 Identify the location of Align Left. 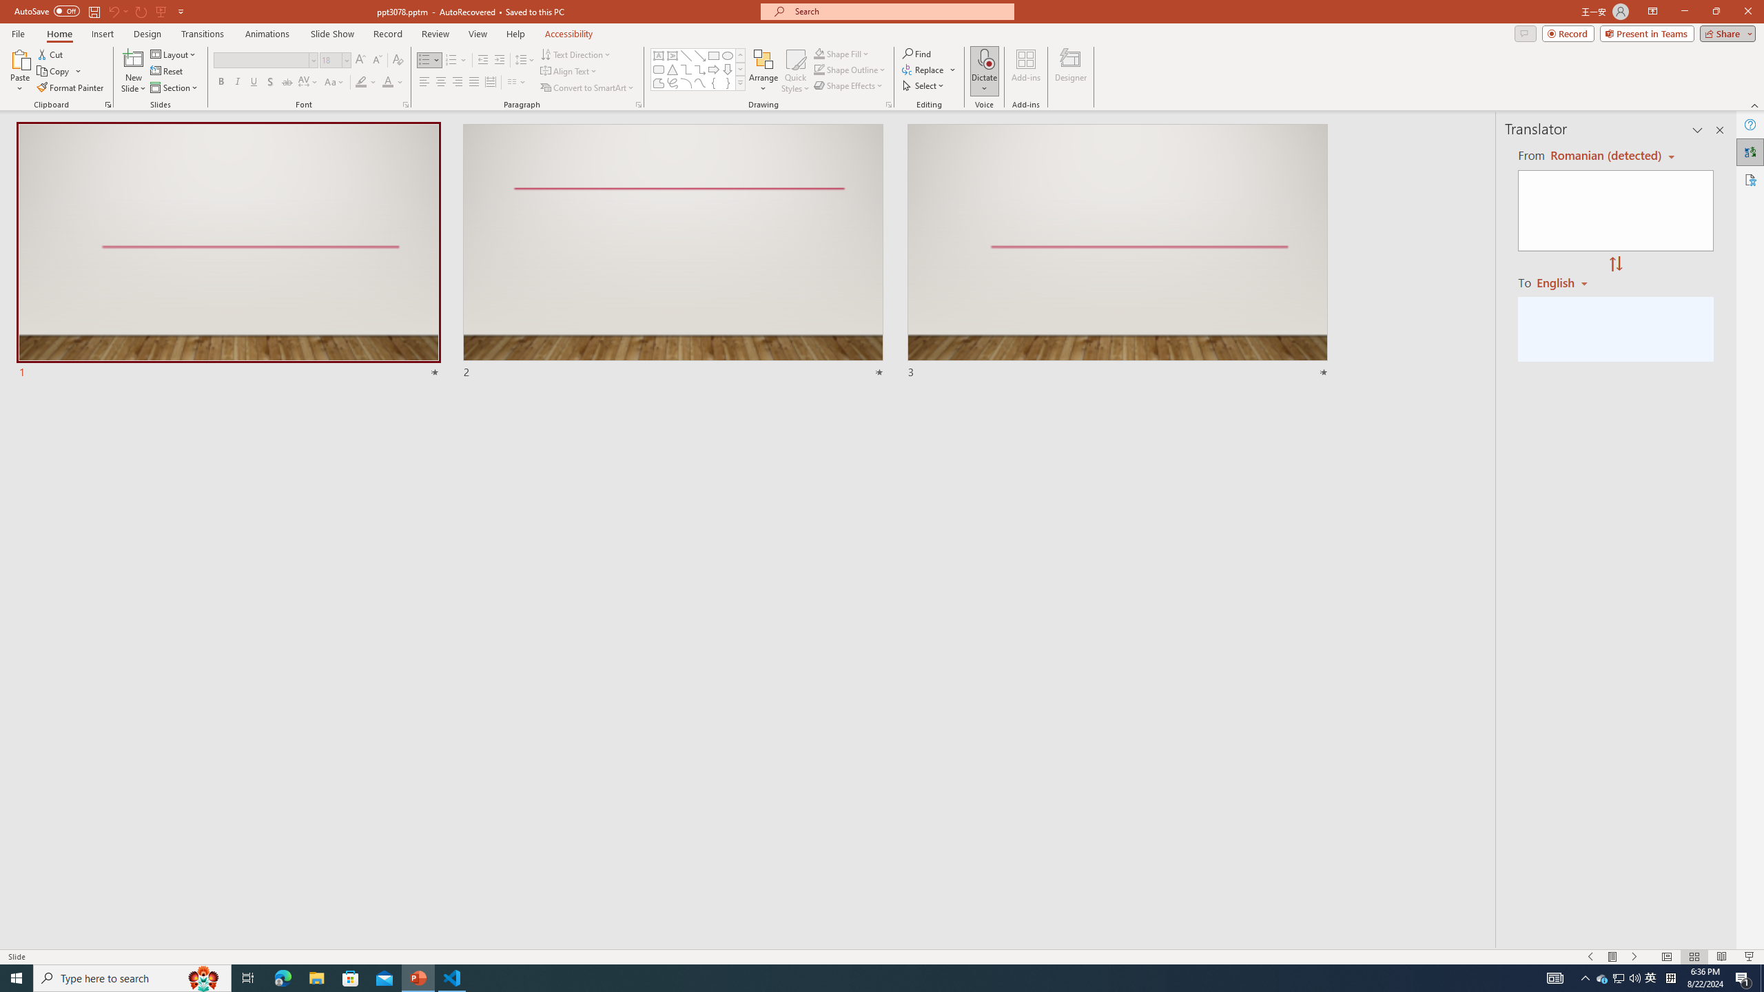
(424, 83).